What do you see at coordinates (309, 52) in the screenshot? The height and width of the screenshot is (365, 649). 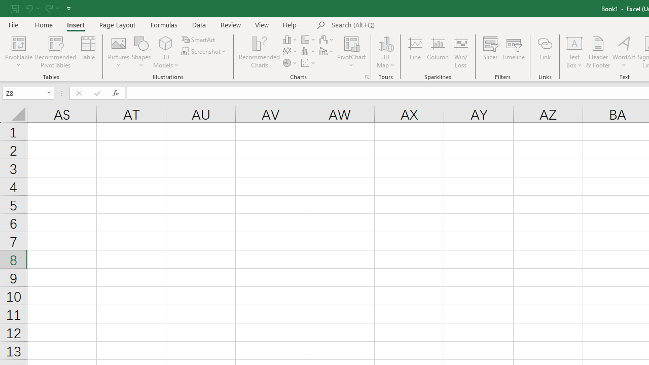 I see `Insert Statistic Chart` at bounding box center [309, 52].